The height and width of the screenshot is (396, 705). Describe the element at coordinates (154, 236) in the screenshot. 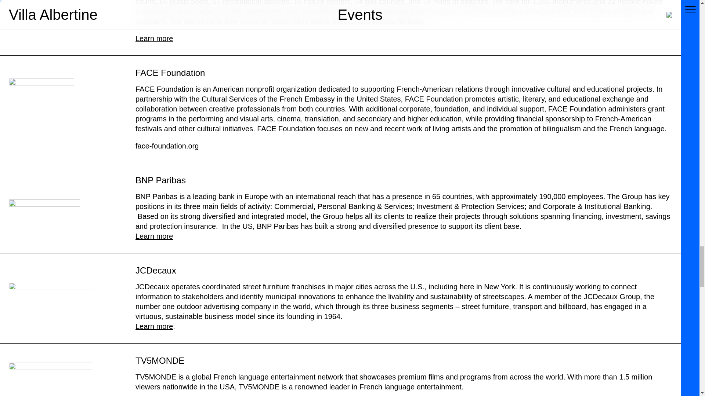

I see `Learn more` at that location.